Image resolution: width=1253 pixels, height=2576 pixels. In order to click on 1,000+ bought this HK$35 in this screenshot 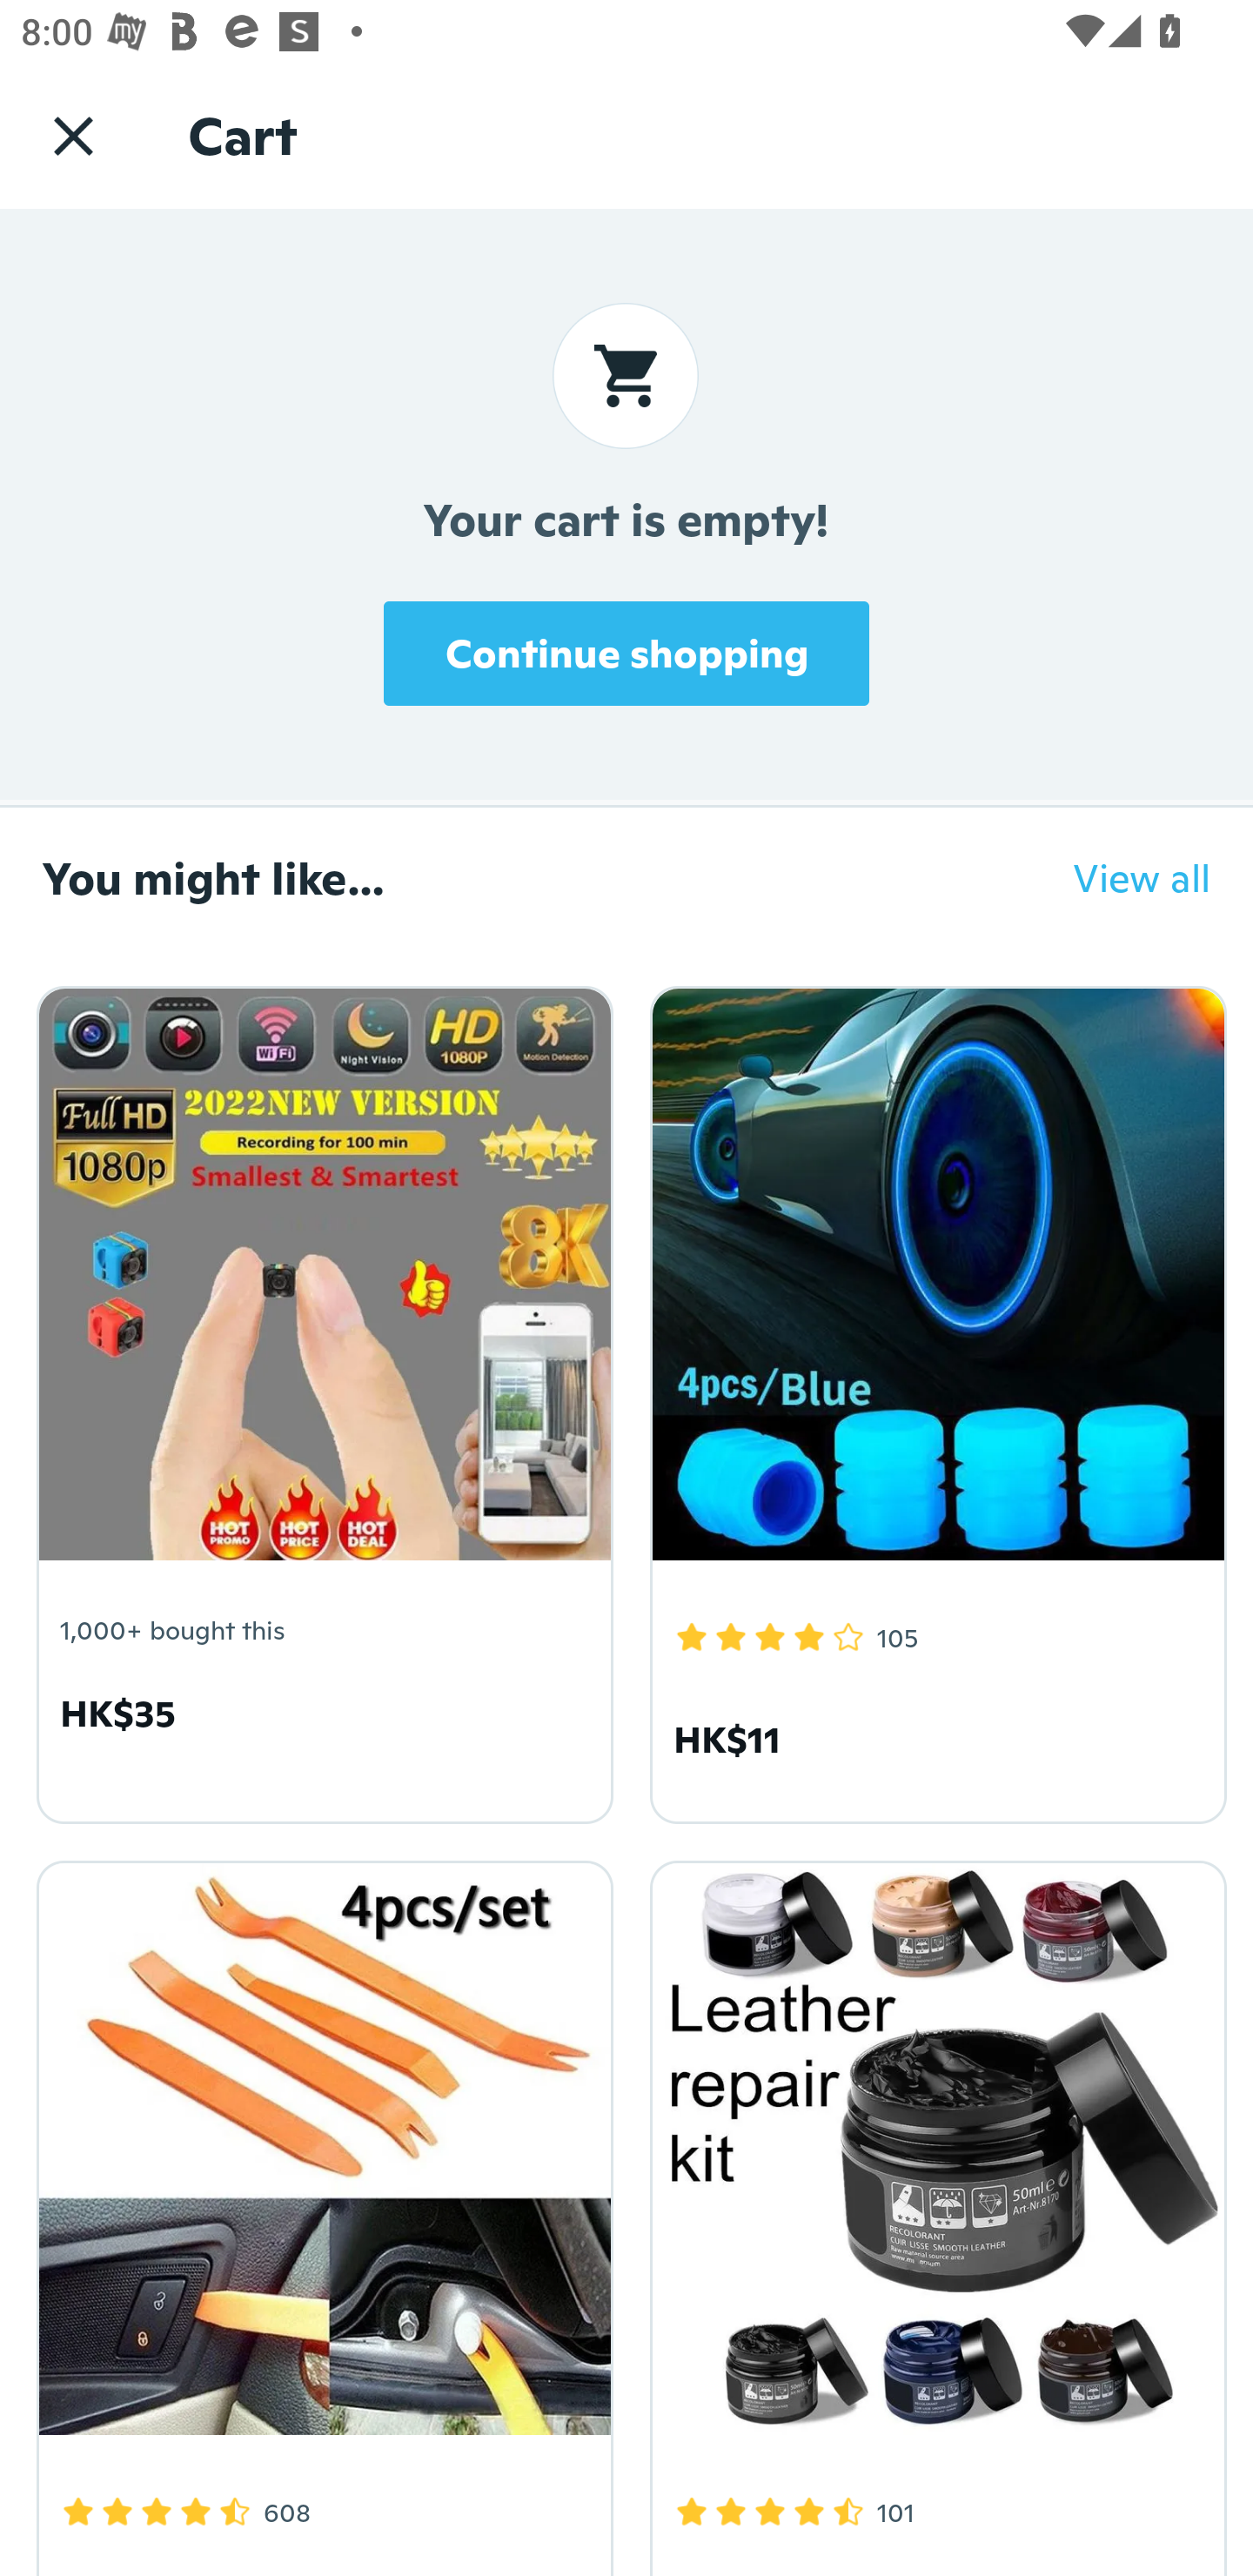, I will do `click(320, 1399)`.